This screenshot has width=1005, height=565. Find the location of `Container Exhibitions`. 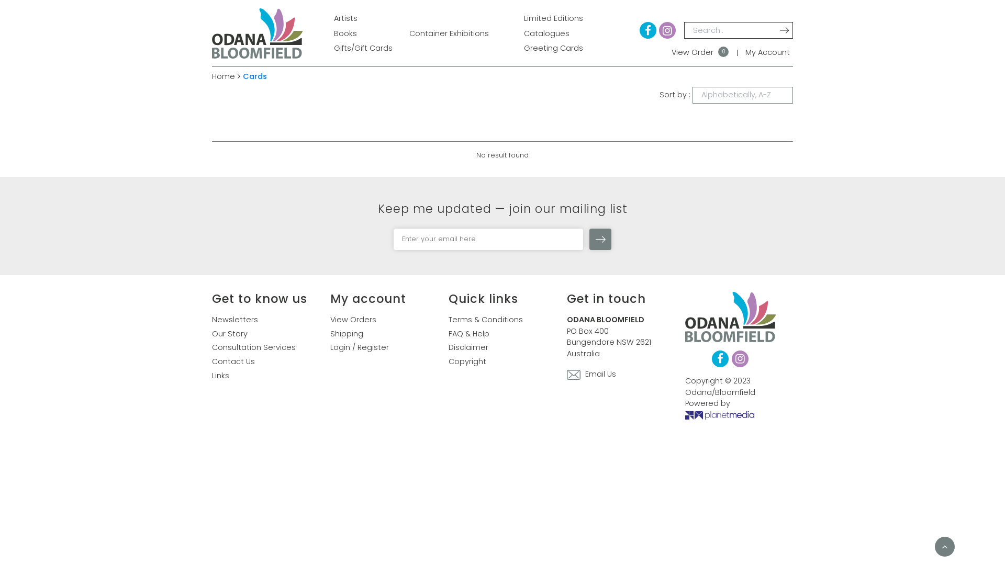

Container Exhibitions is located at coordinates (449, 33).